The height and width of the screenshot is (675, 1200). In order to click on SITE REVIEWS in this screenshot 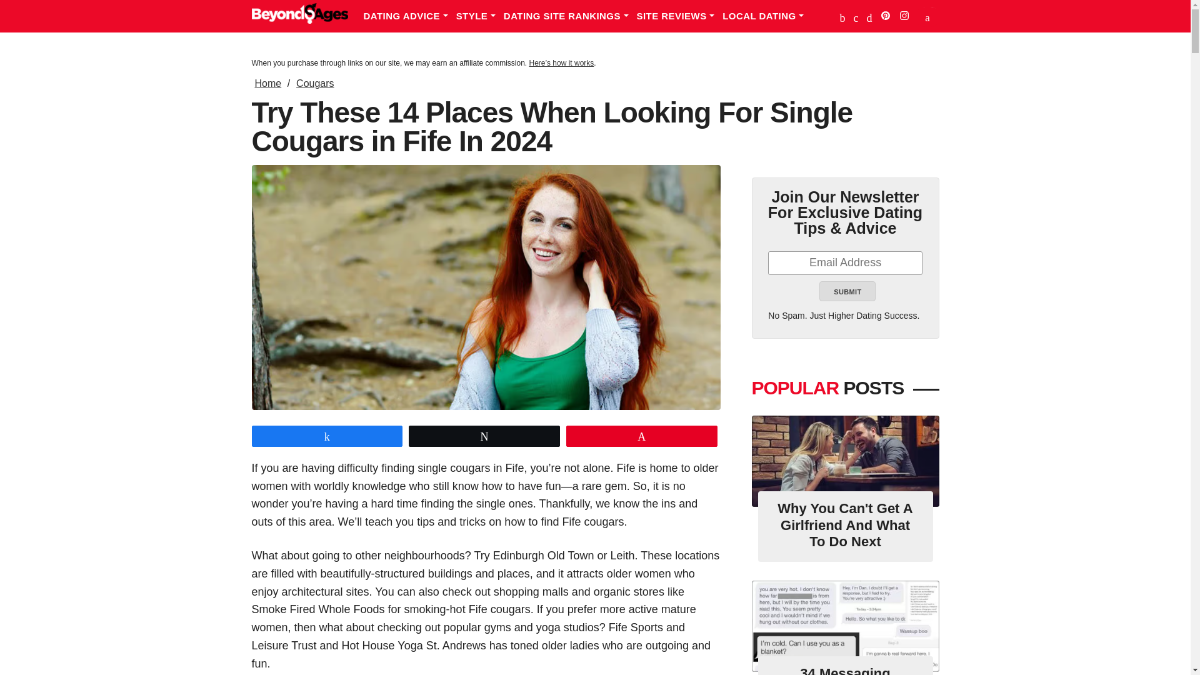, I will do `click(680, 16)`.